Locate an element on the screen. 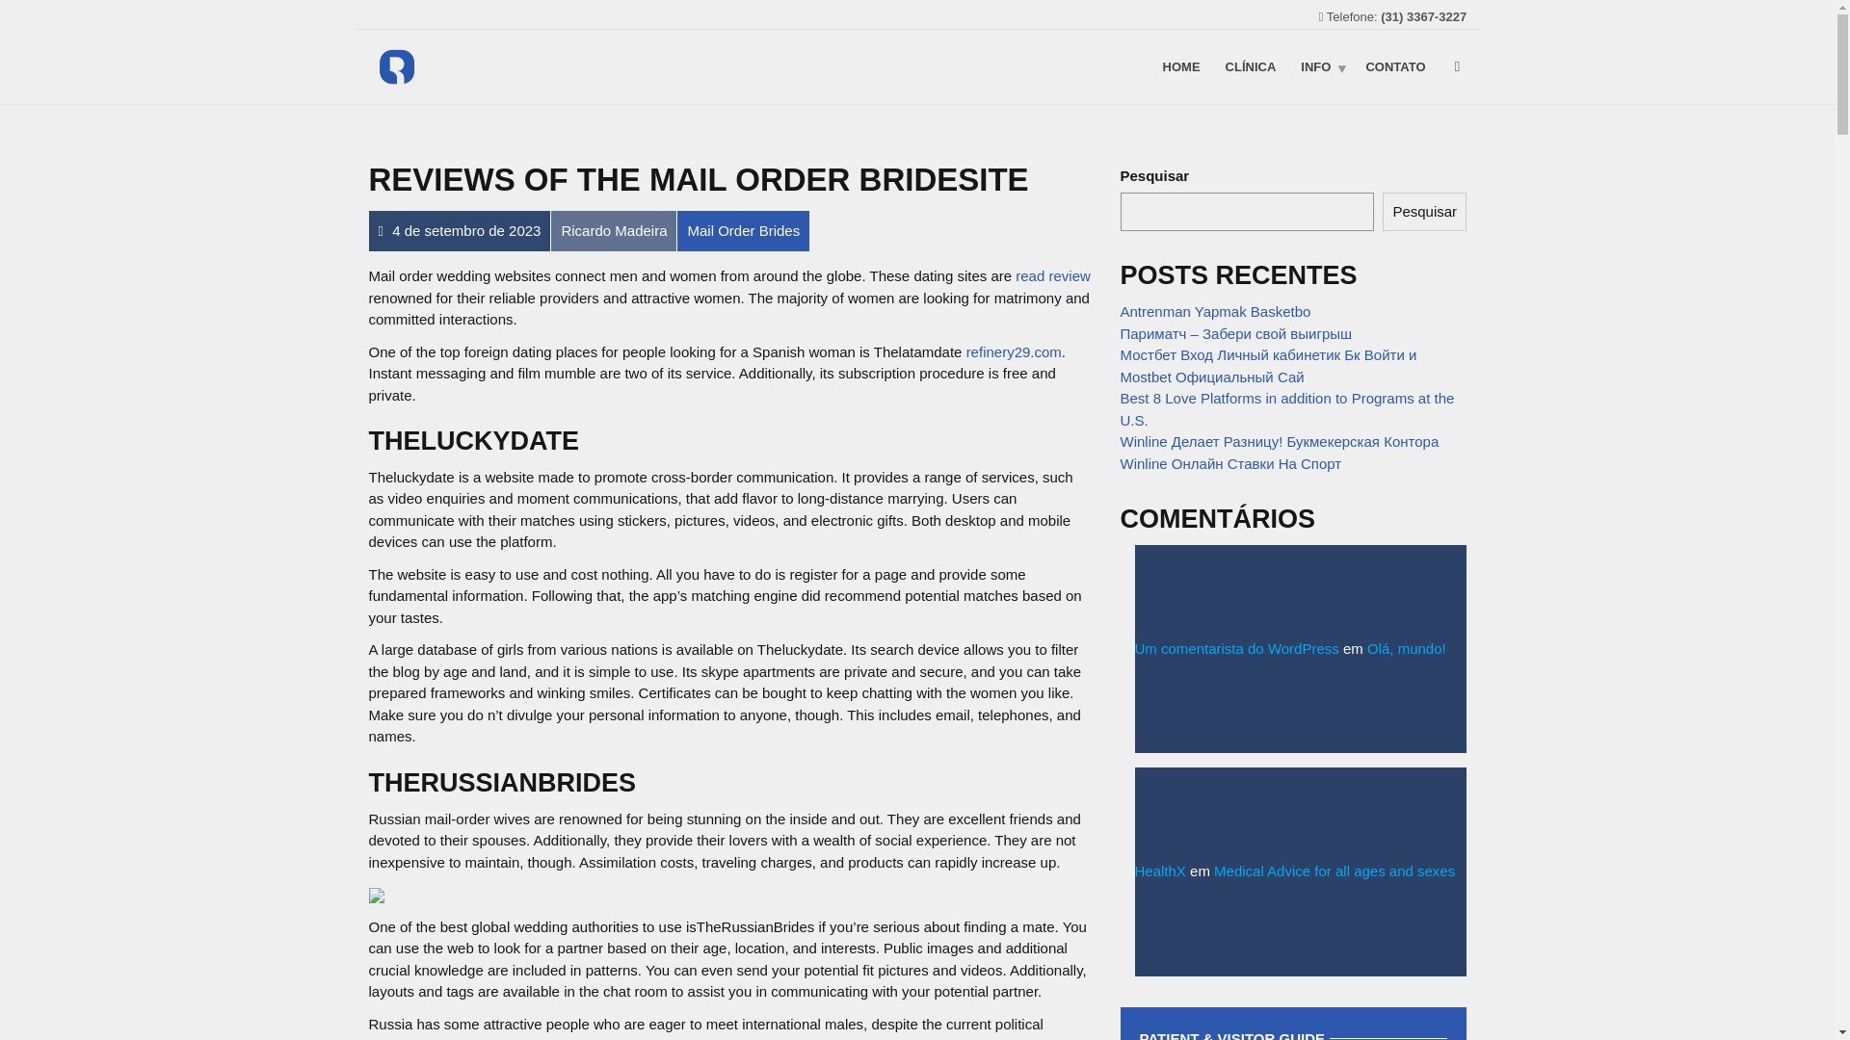 This screenshot has height=1040, width=1850. Antrenman Yapmak Basketbo is located at coordinates (1214, 311).